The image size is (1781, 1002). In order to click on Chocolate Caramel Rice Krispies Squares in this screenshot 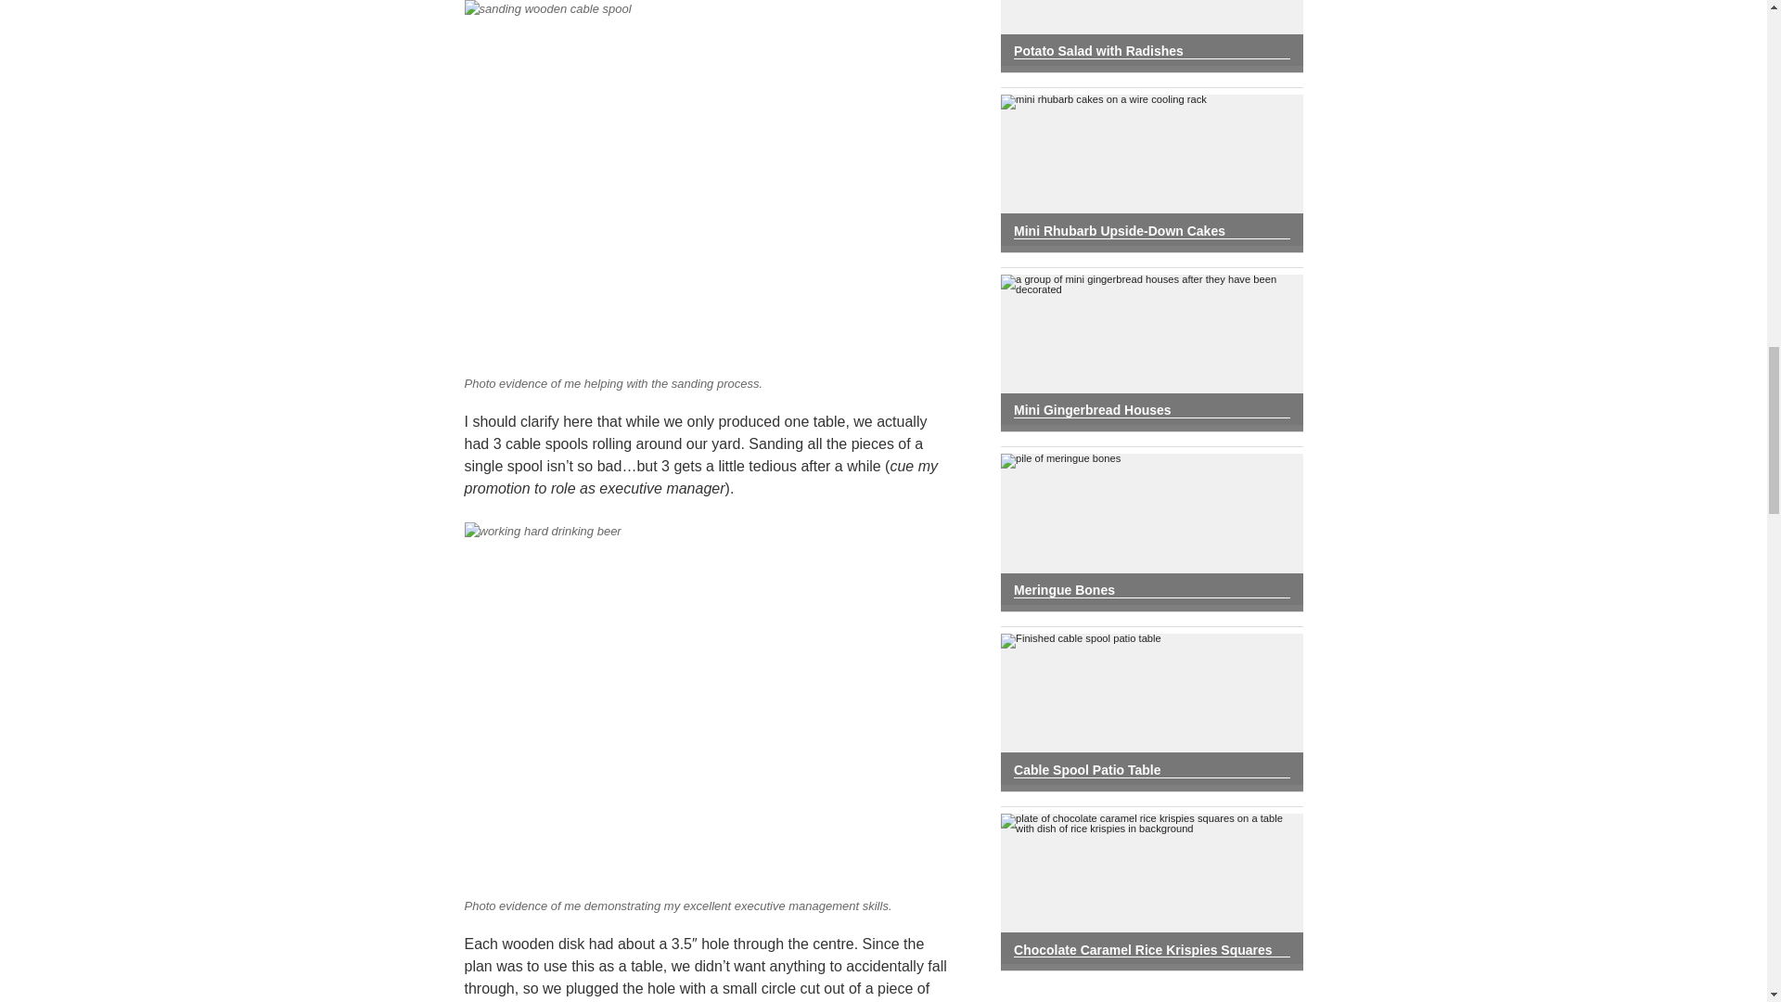, I will do `click(1151, 950)`.